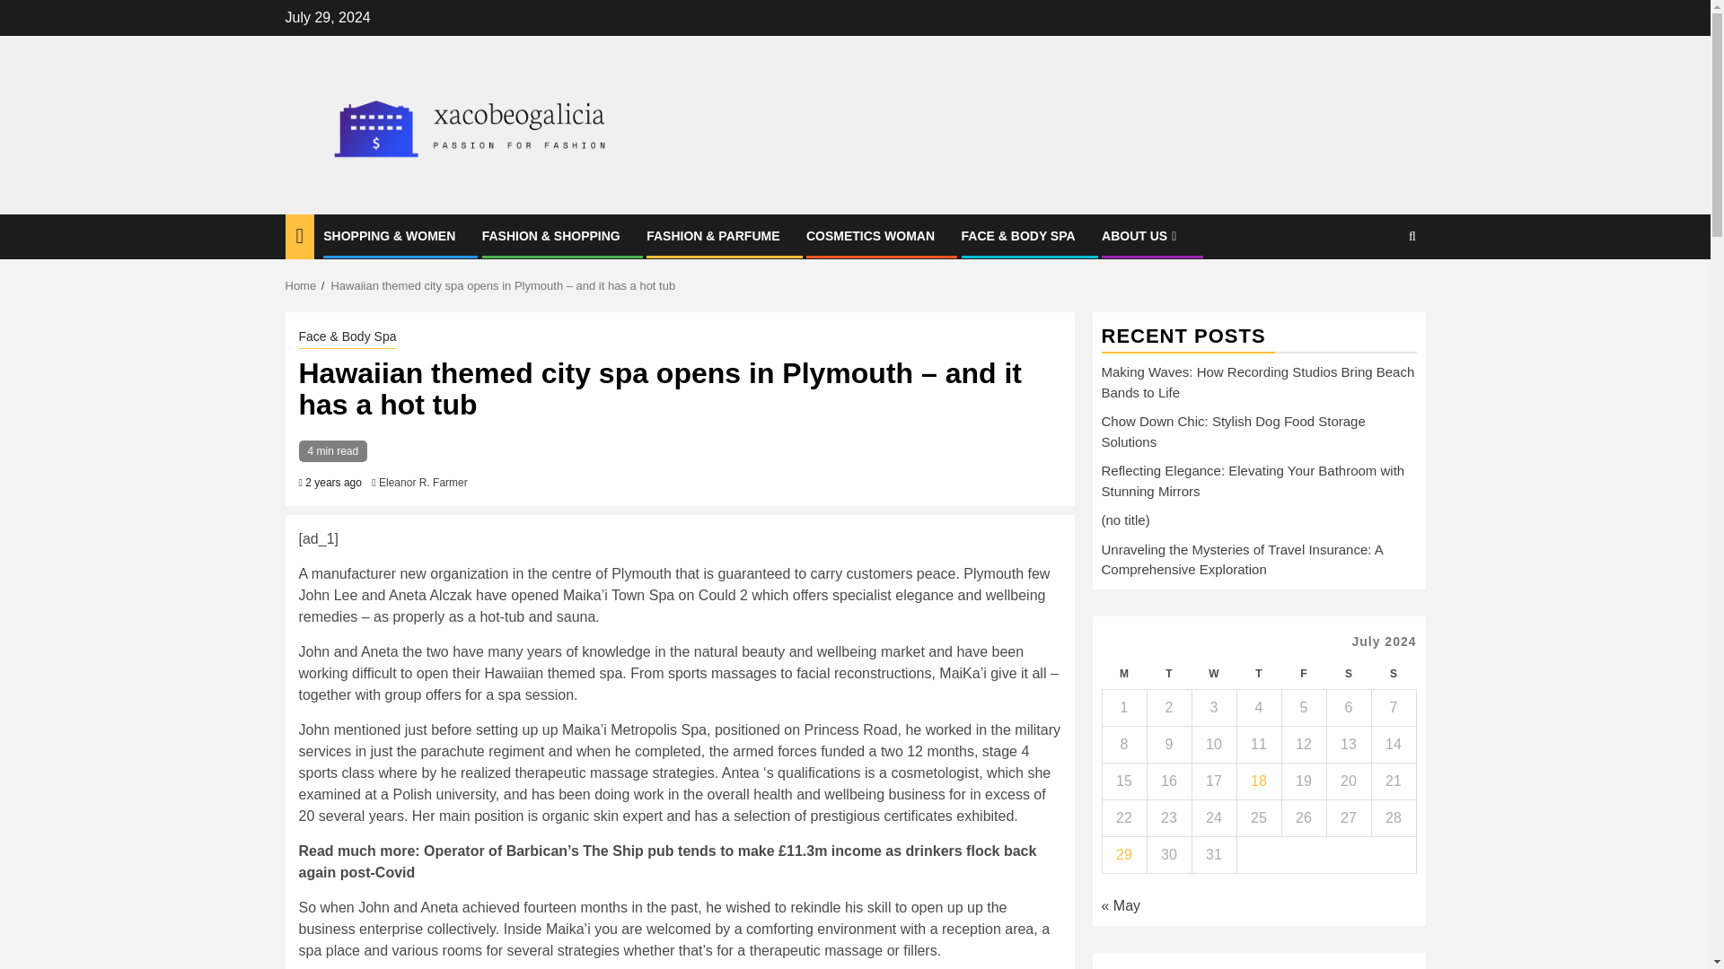 This screenshot has height=969, width=1724. Describe the element at coordinates (1123, 674) in the screenshot. I see `Monday` at that location.